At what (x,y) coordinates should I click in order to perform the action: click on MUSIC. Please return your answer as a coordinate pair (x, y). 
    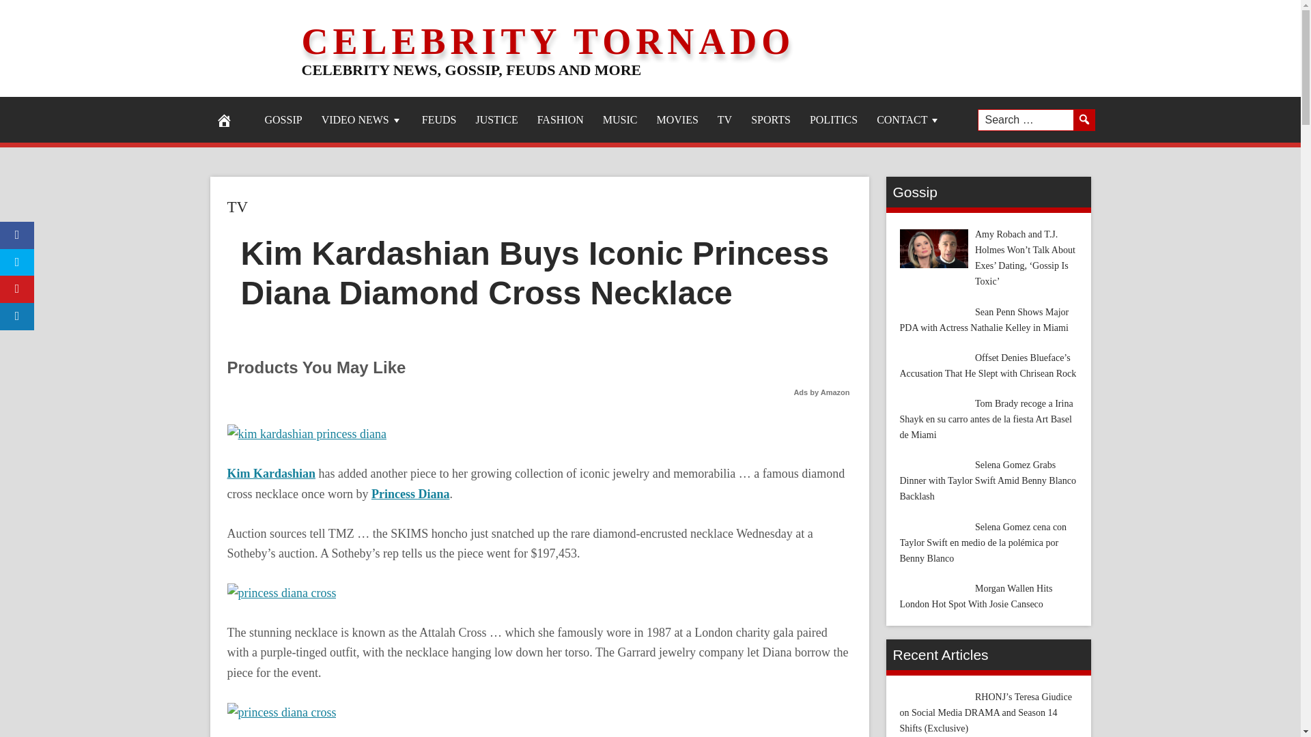
    Looking at the image, I should click on (620, 119).